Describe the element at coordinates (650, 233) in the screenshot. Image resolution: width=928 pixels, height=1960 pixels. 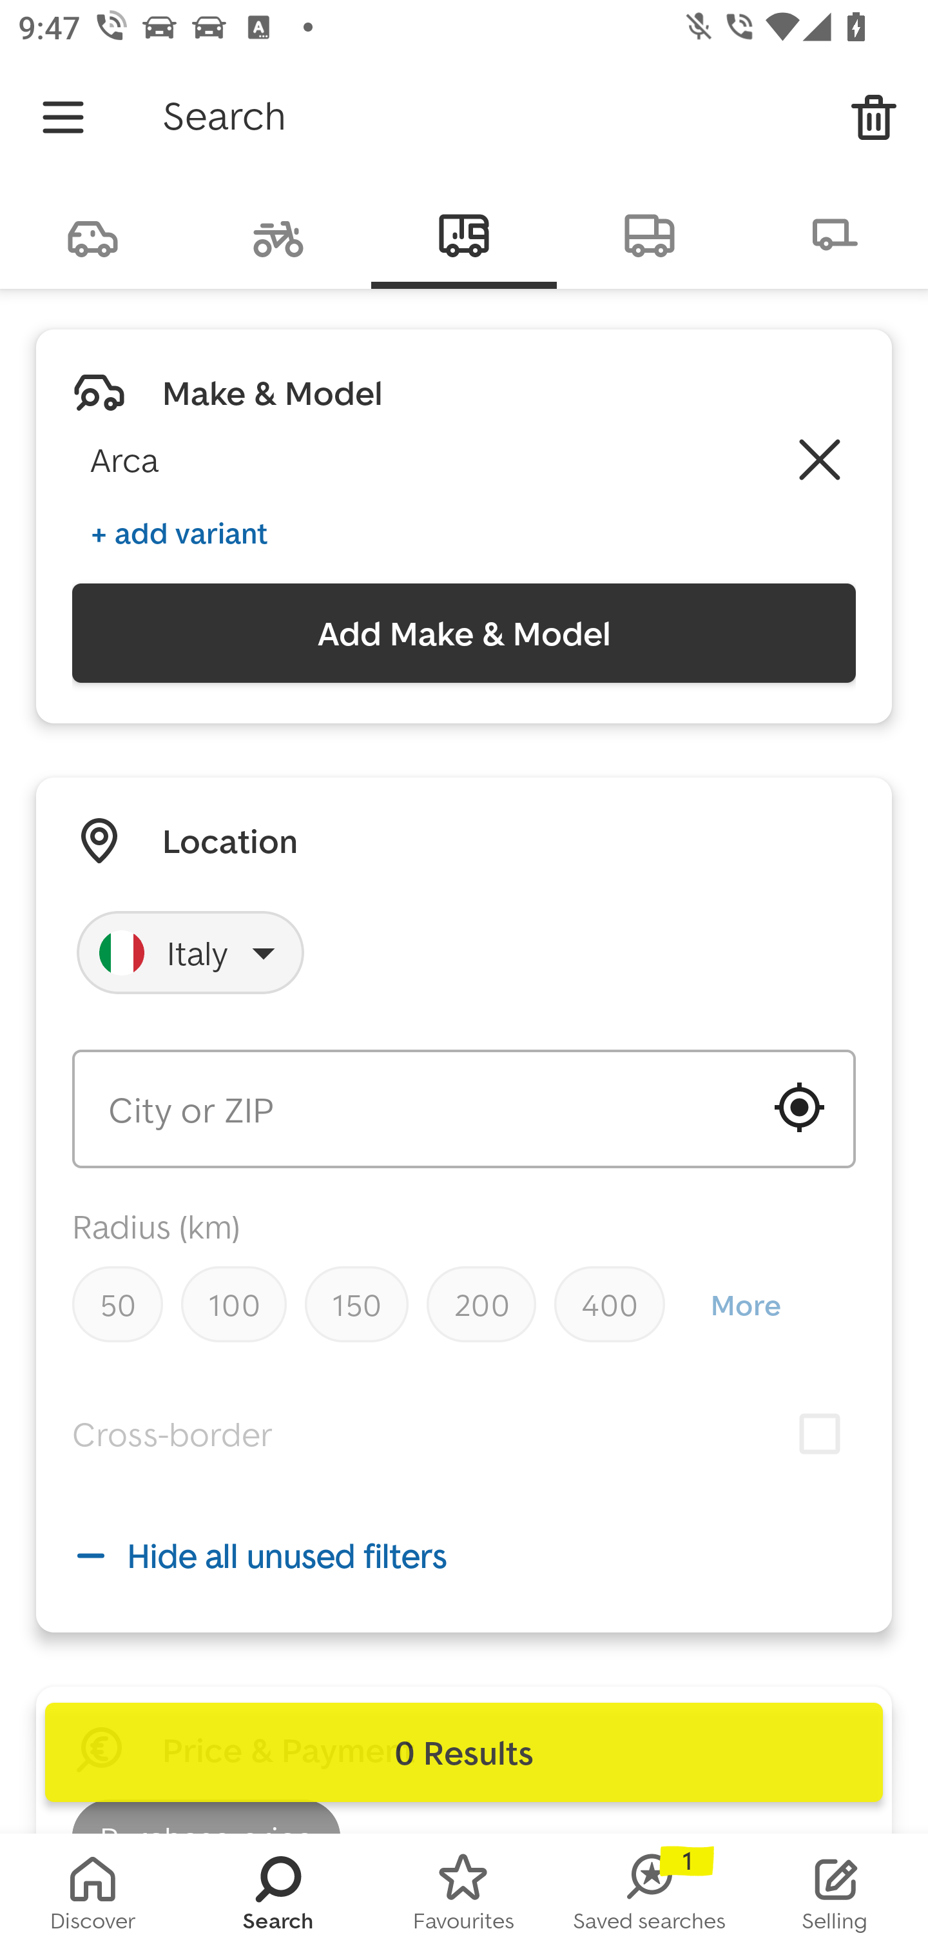
I see `TRUCKS_SEARCH` at that location.